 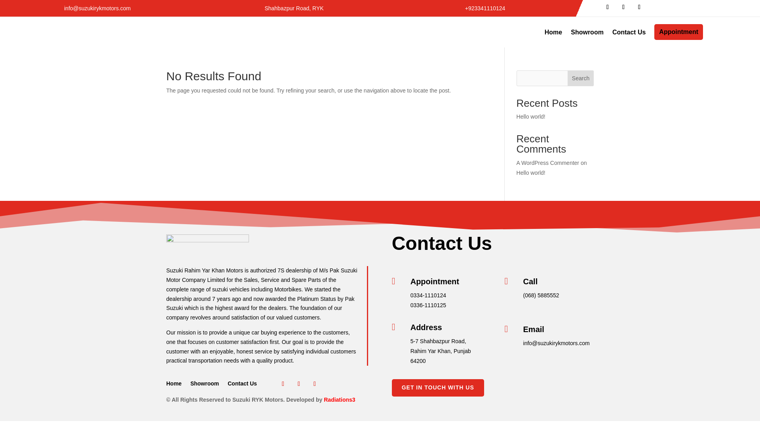 I want to click on Hello world!, so click(x=531, y=117).